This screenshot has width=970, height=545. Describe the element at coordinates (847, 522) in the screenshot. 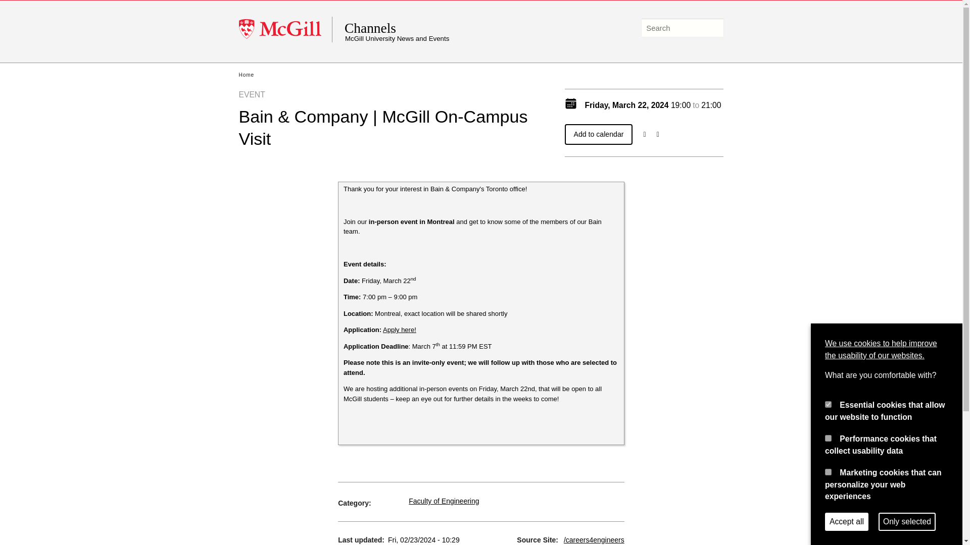

I see `Accept all` at that location.